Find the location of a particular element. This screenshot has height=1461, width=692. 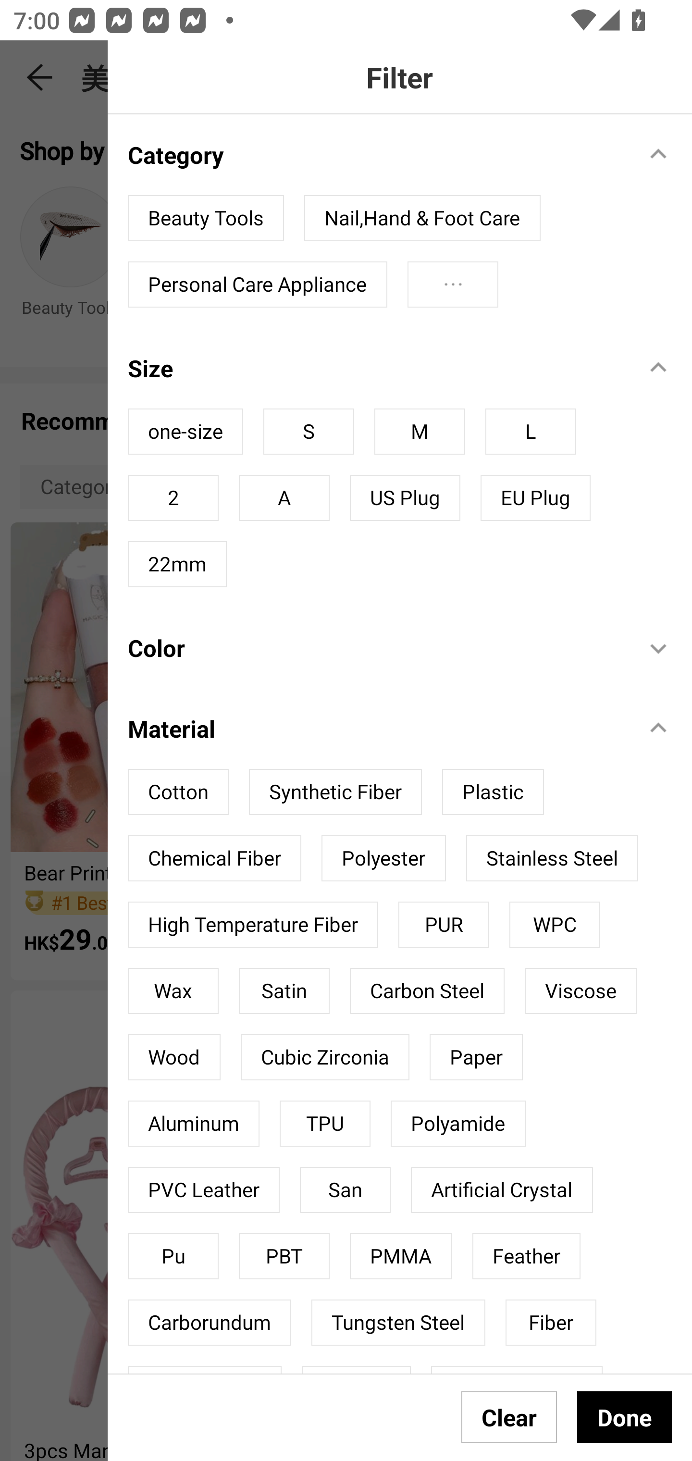

WPC is located at coordinates (555, 925).